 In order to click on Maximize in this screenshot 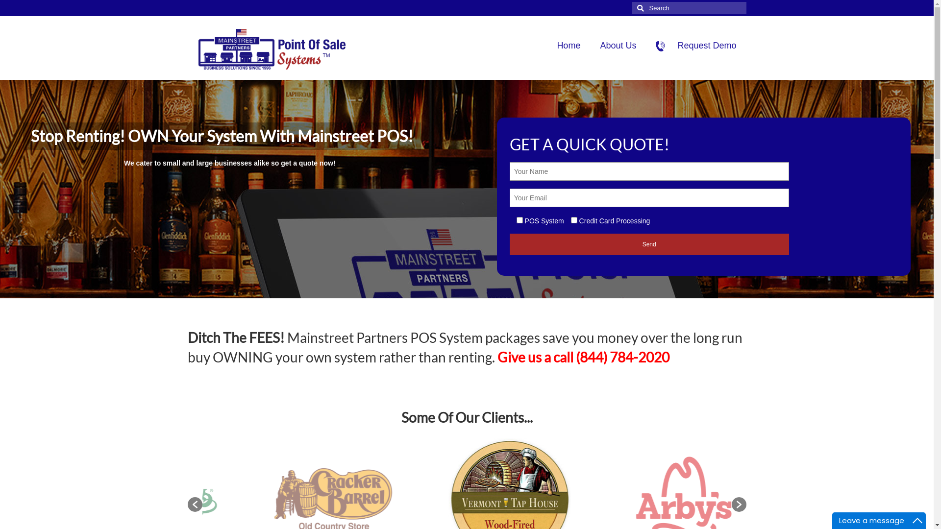, I will do `click(917, 521)`.